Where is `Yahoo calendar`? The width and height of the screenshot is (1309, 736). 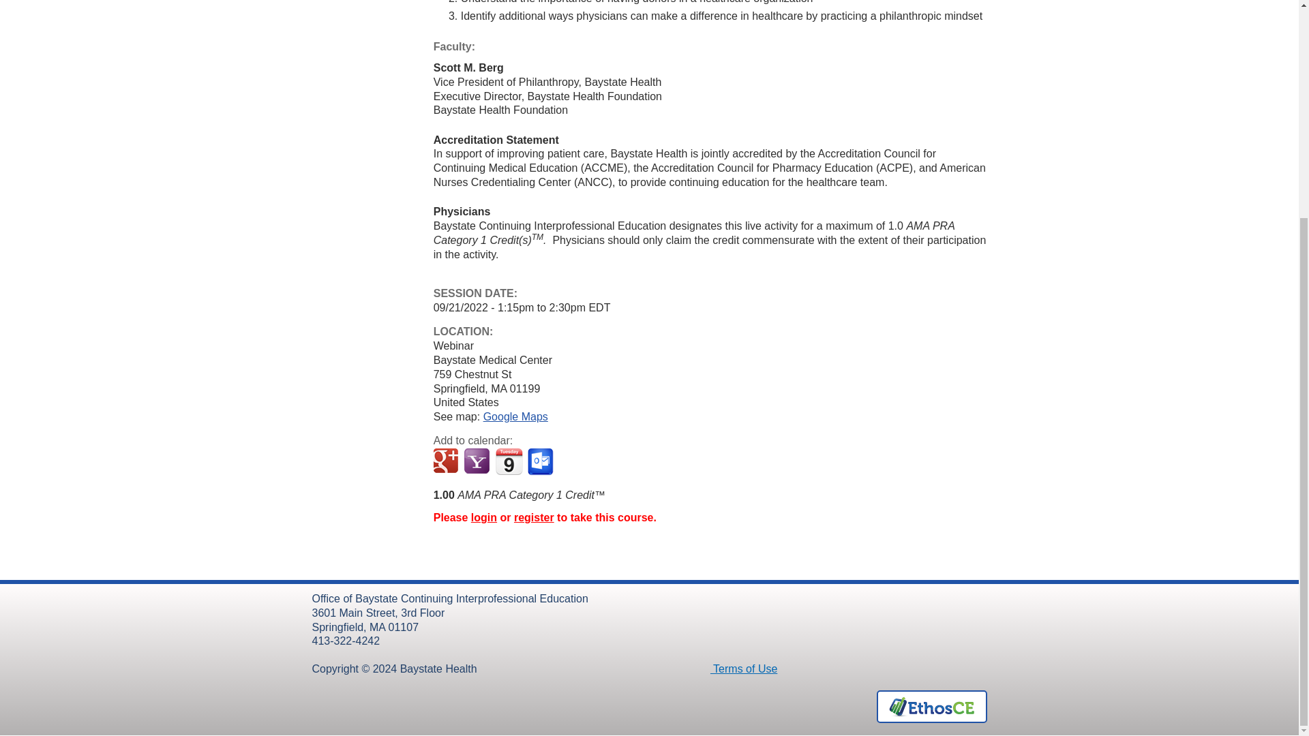 Yahoo calendar is located at coordinates (478, 461).